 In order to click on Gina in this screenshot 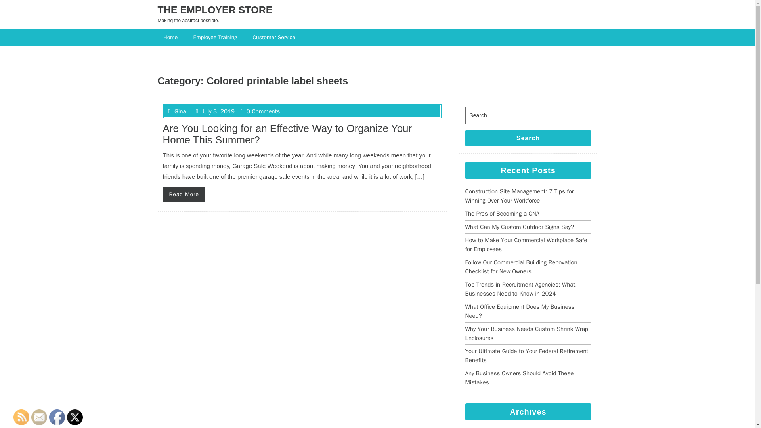, I will do `click(177, 111)`.